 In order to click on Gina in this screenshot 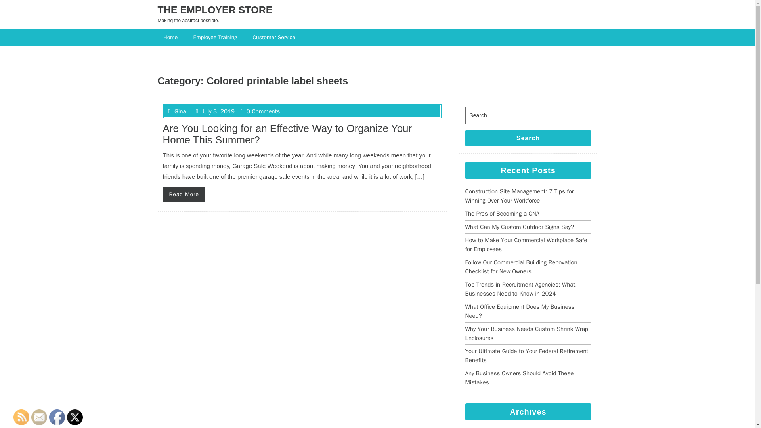, I will do `click(177, 111)`.